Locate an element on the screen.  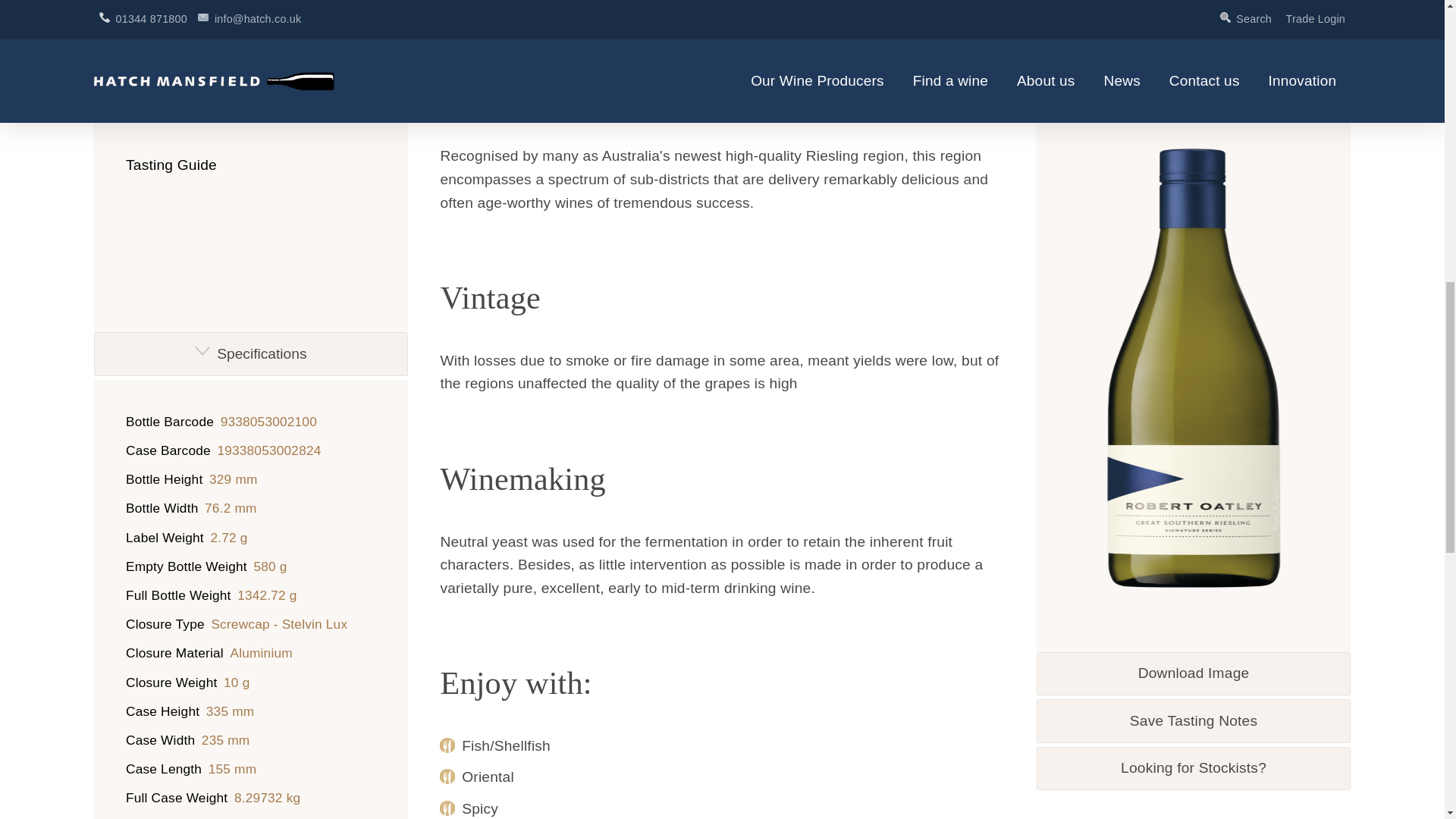
Specifications is located at coordinates (250, 353).